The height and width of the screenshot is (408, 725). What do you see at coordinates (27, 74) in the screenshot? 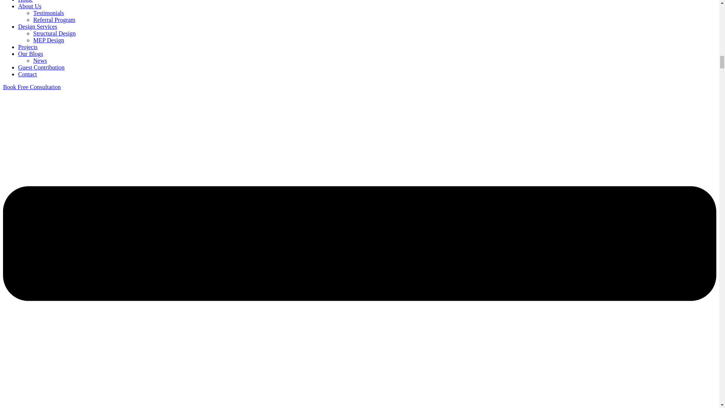
I see `Contact` at bounding box center [27, 74].